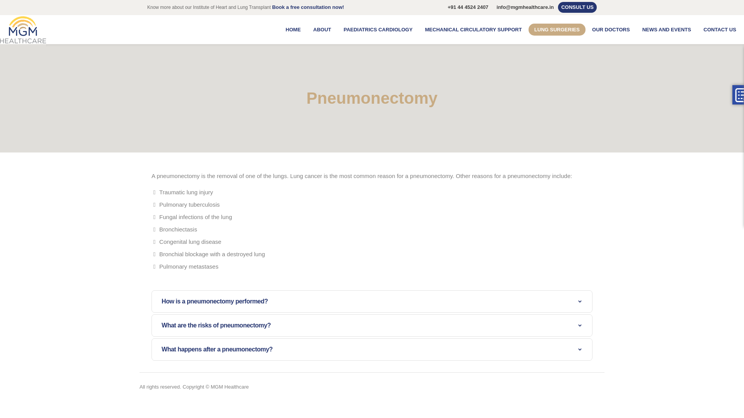  I want to click on HOME, so click(293, 29).